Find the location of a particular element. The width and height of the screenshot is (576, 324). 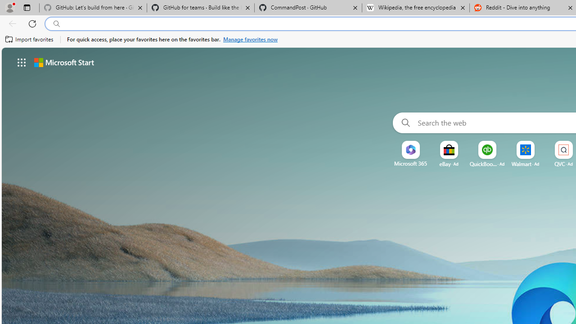

Microsoft start is located at coordinates (64, 62).